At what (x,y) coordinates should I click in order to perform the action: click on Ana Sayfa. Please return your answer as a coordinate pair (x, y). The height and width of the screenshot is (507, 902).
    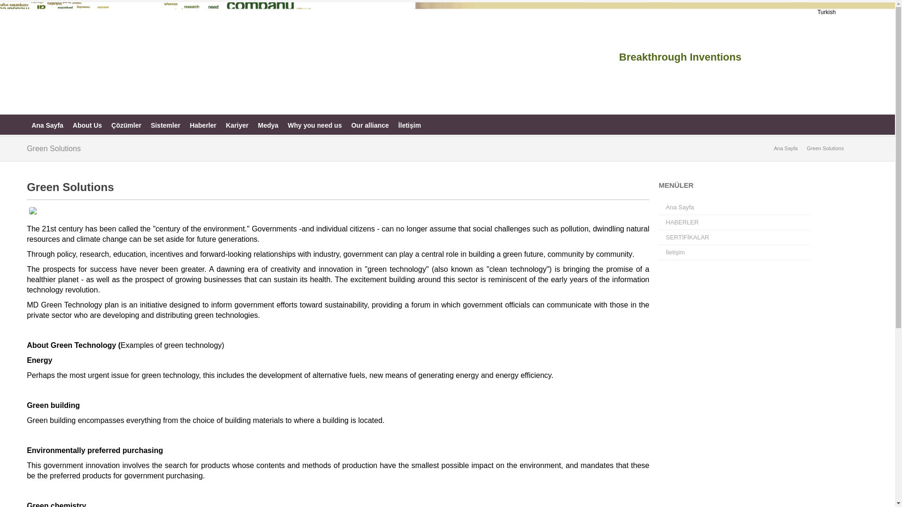
    Looking at the image, I should click on (47, 125).